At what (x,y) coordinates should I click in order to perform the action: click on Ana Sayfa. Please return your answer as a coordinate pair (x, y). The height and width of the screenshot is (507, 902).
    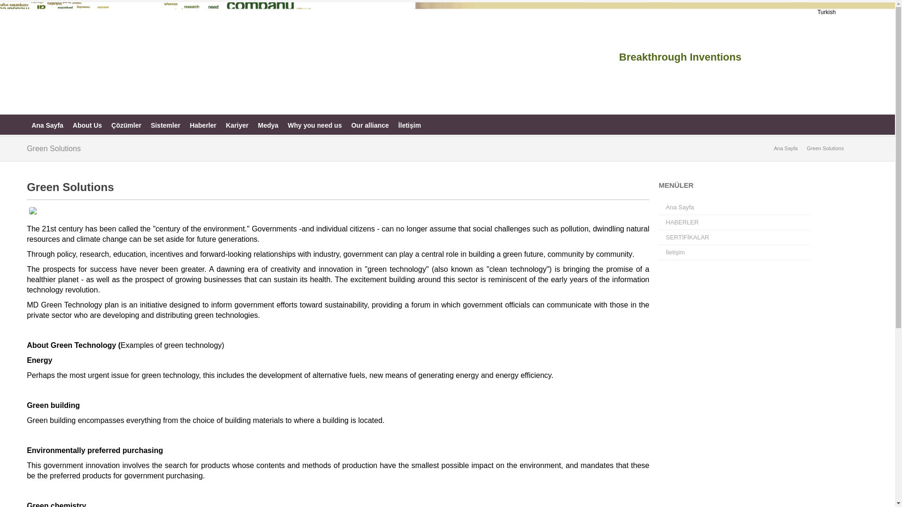
    Looking at the image, I should click on (47, 125).